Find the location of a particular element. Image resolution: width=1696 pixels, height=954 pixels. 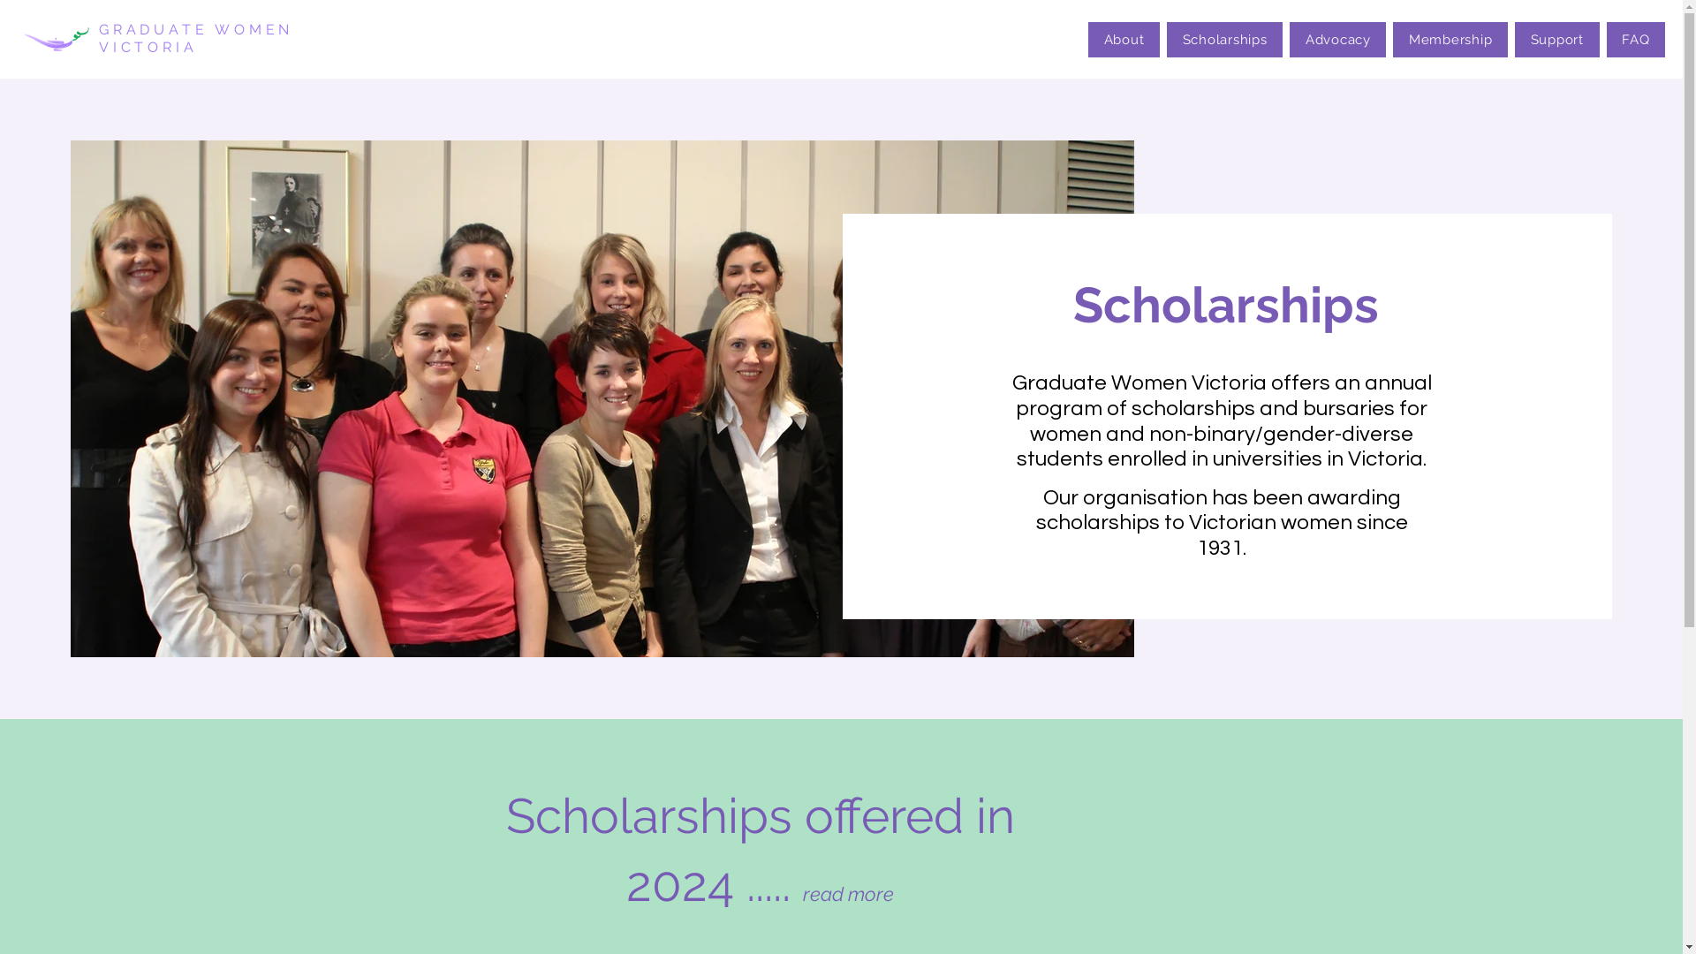

Advocacy is located at coordinates (1337, 40).